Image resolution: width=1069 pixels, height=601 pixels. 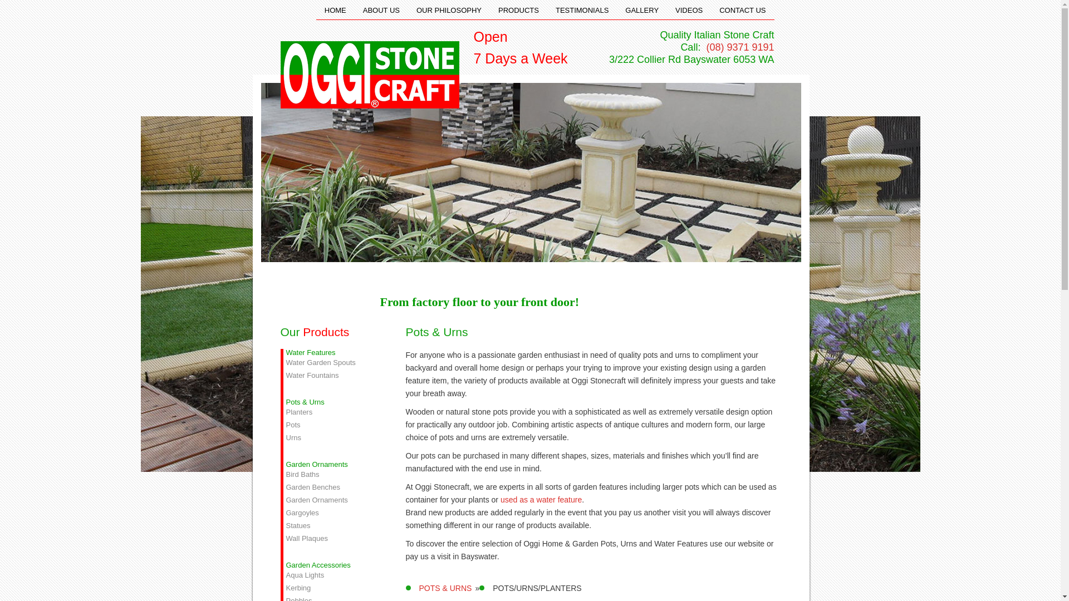 I want to click on Aqua Lights, so click(x=332, y=575).